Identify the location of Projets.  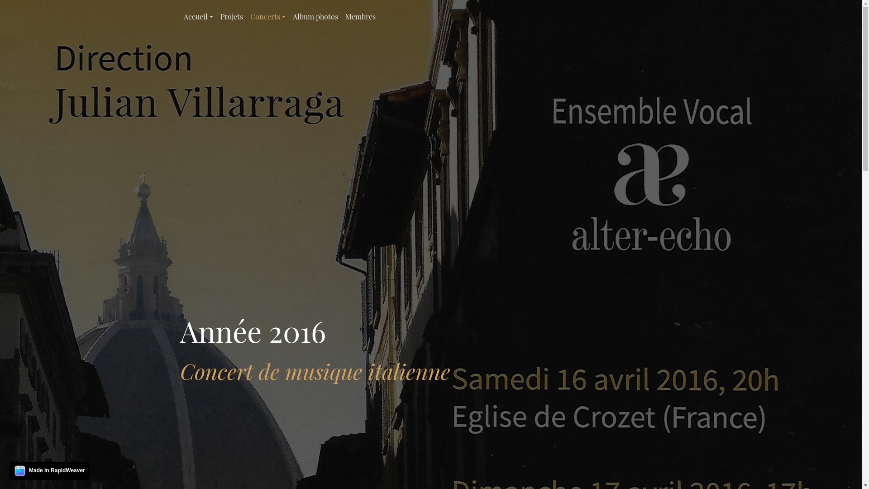
(232, 17).